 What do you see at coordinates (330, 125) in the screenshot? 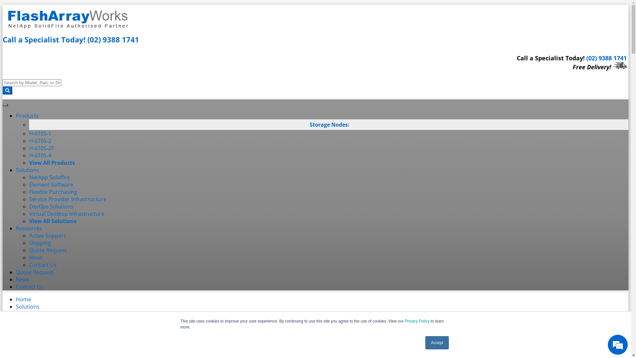
I see `Storage Nodes:` at bounding box center [330, 125].